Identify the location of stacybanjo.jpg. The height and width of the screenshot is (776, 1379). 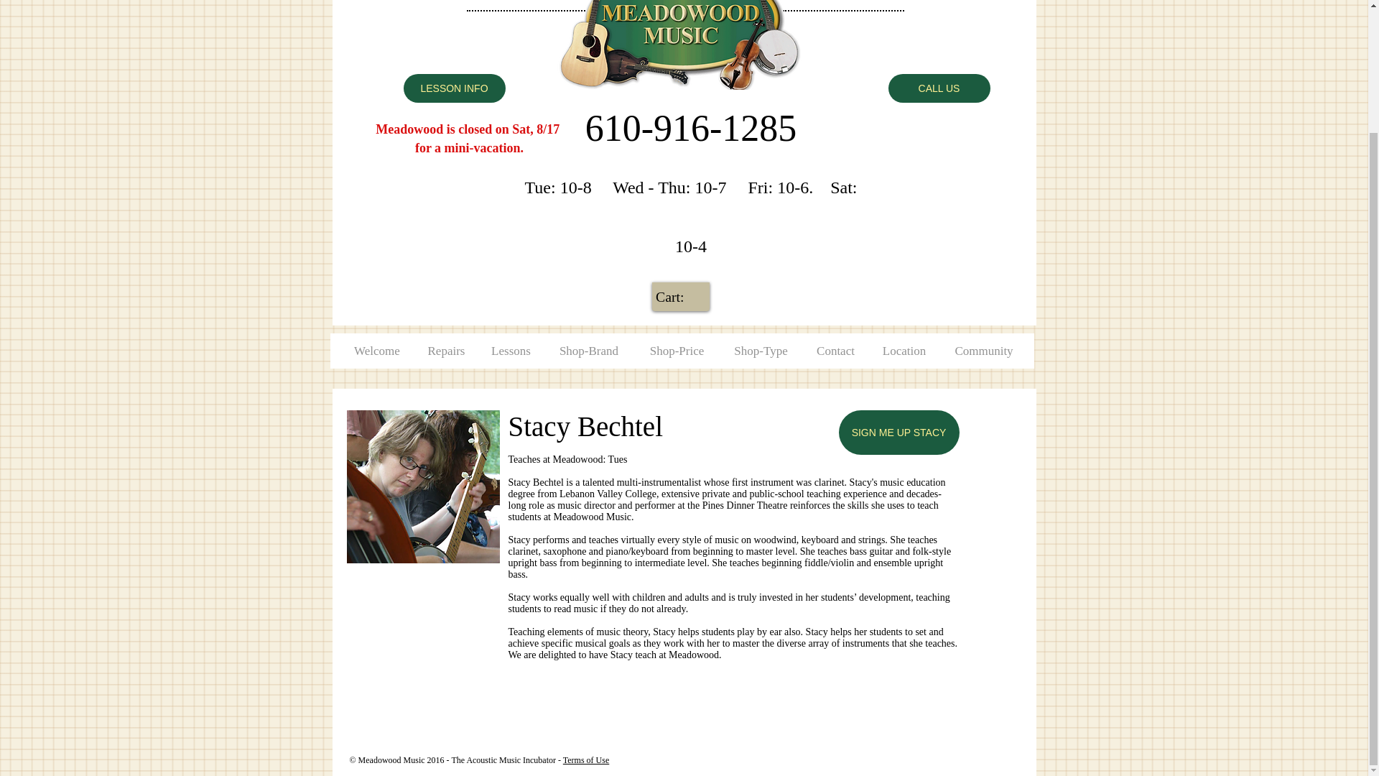
(422, 487).